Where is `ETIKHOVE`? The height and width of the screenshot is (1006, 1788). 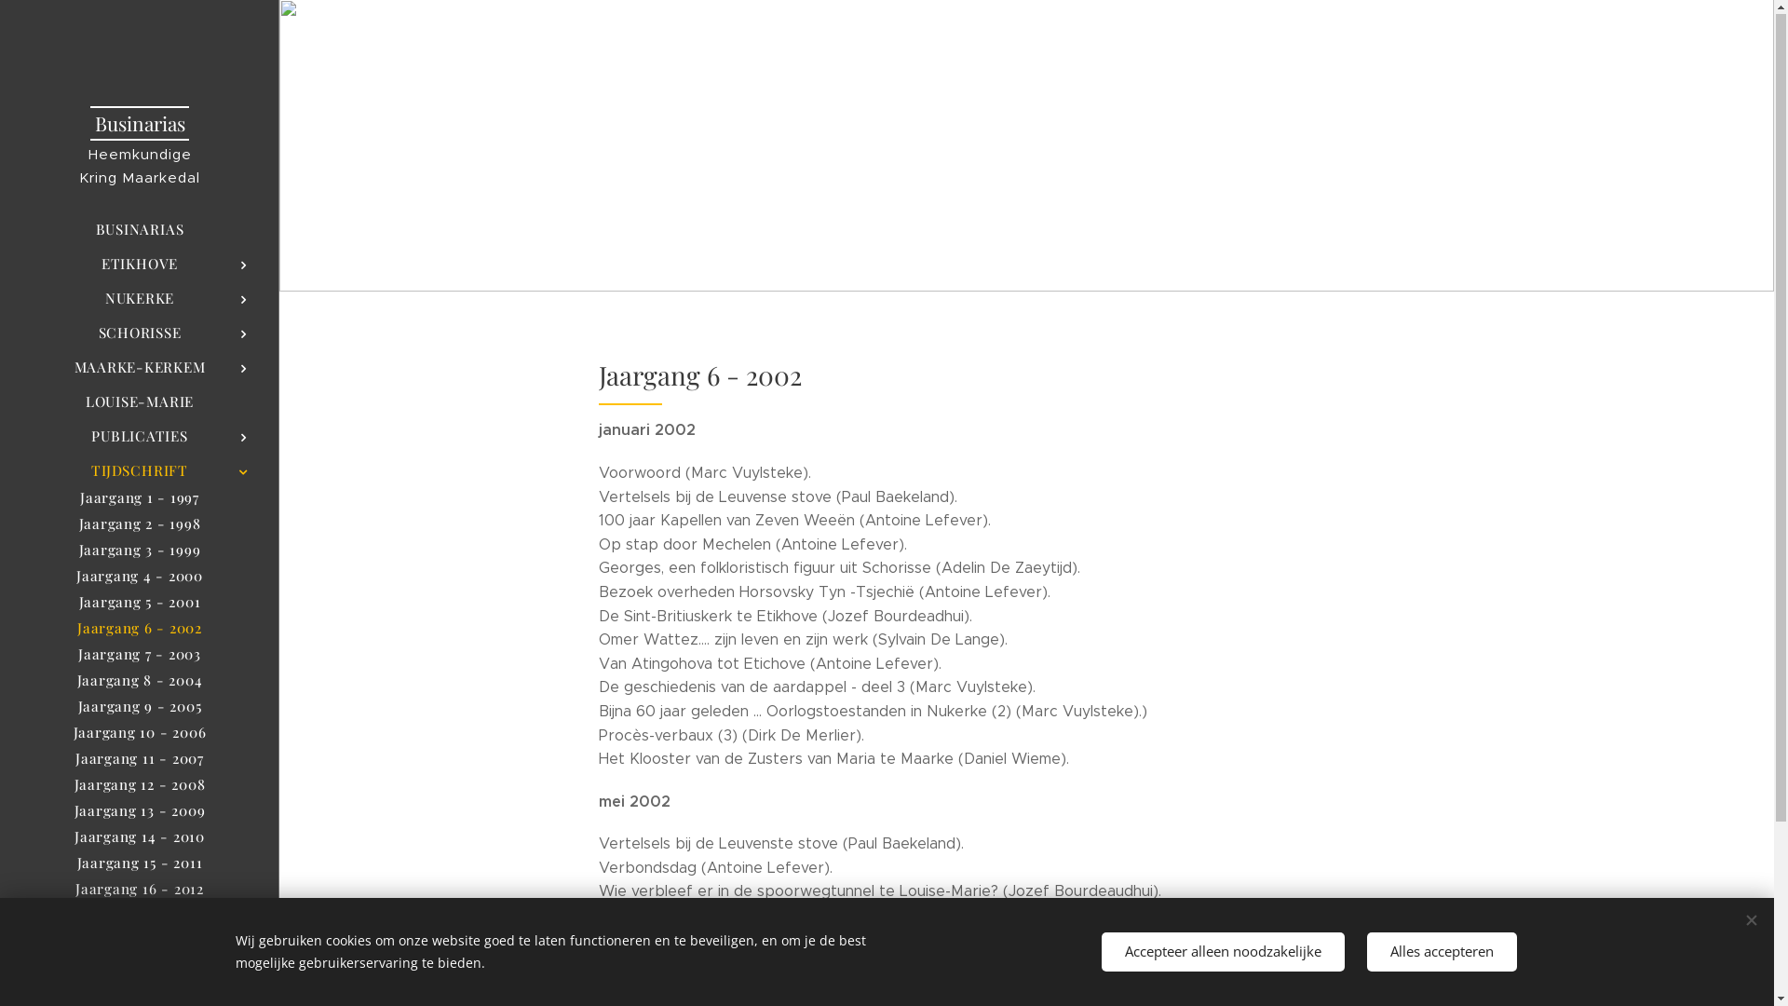
ETIKHOVE is located at coordinates (140, 265).